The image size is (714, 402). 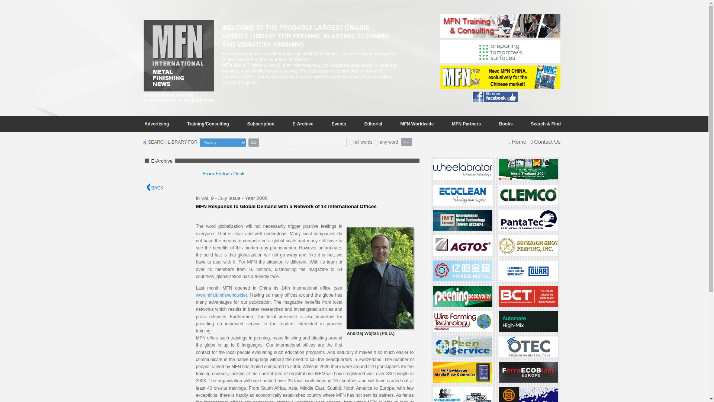 I want to click on Advertising, so click(x=157, y=124).